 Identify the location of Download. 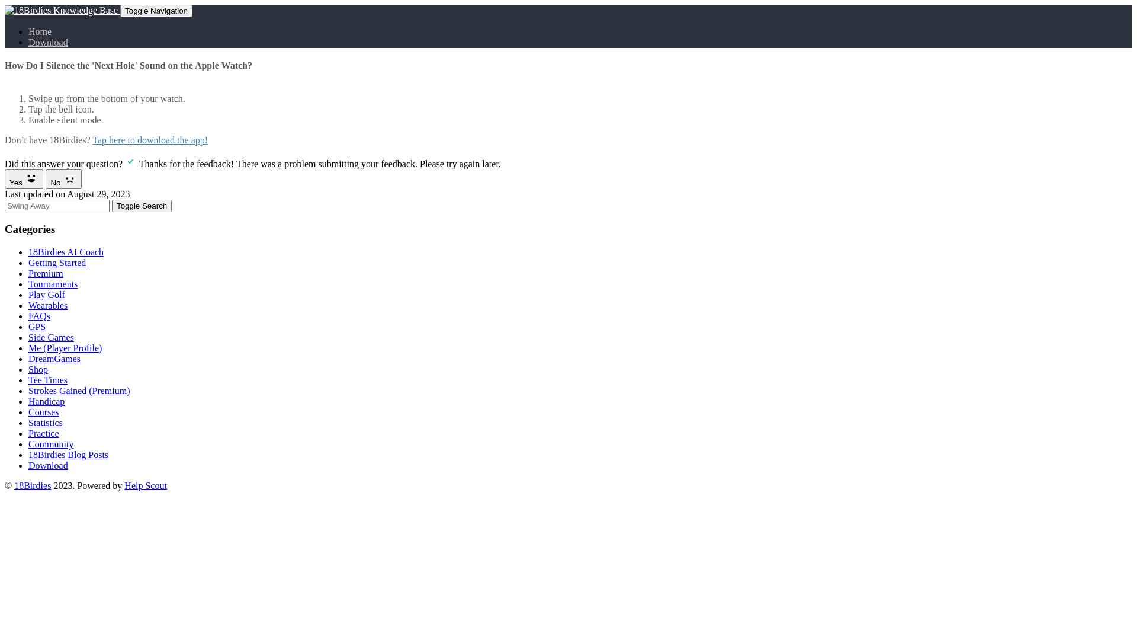
(49, 466).